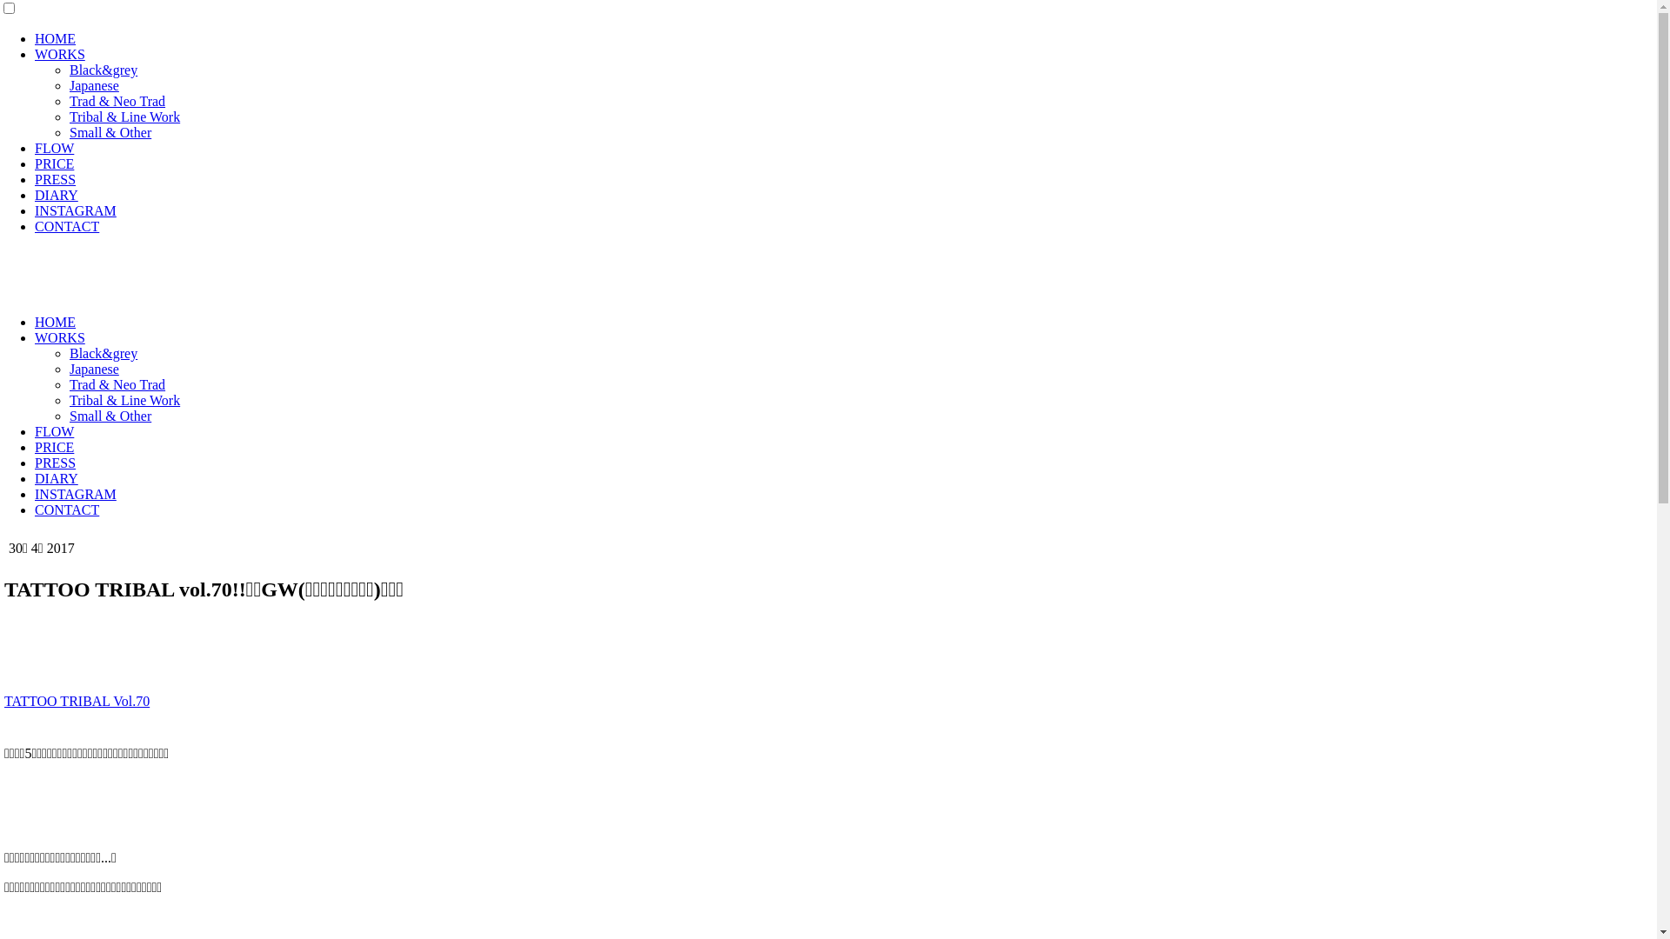 The height and width of the screenshot is (939, 1670). Describe the element at coordinates (104, 353) in the screenshot. I see `Black&grey` at that location.